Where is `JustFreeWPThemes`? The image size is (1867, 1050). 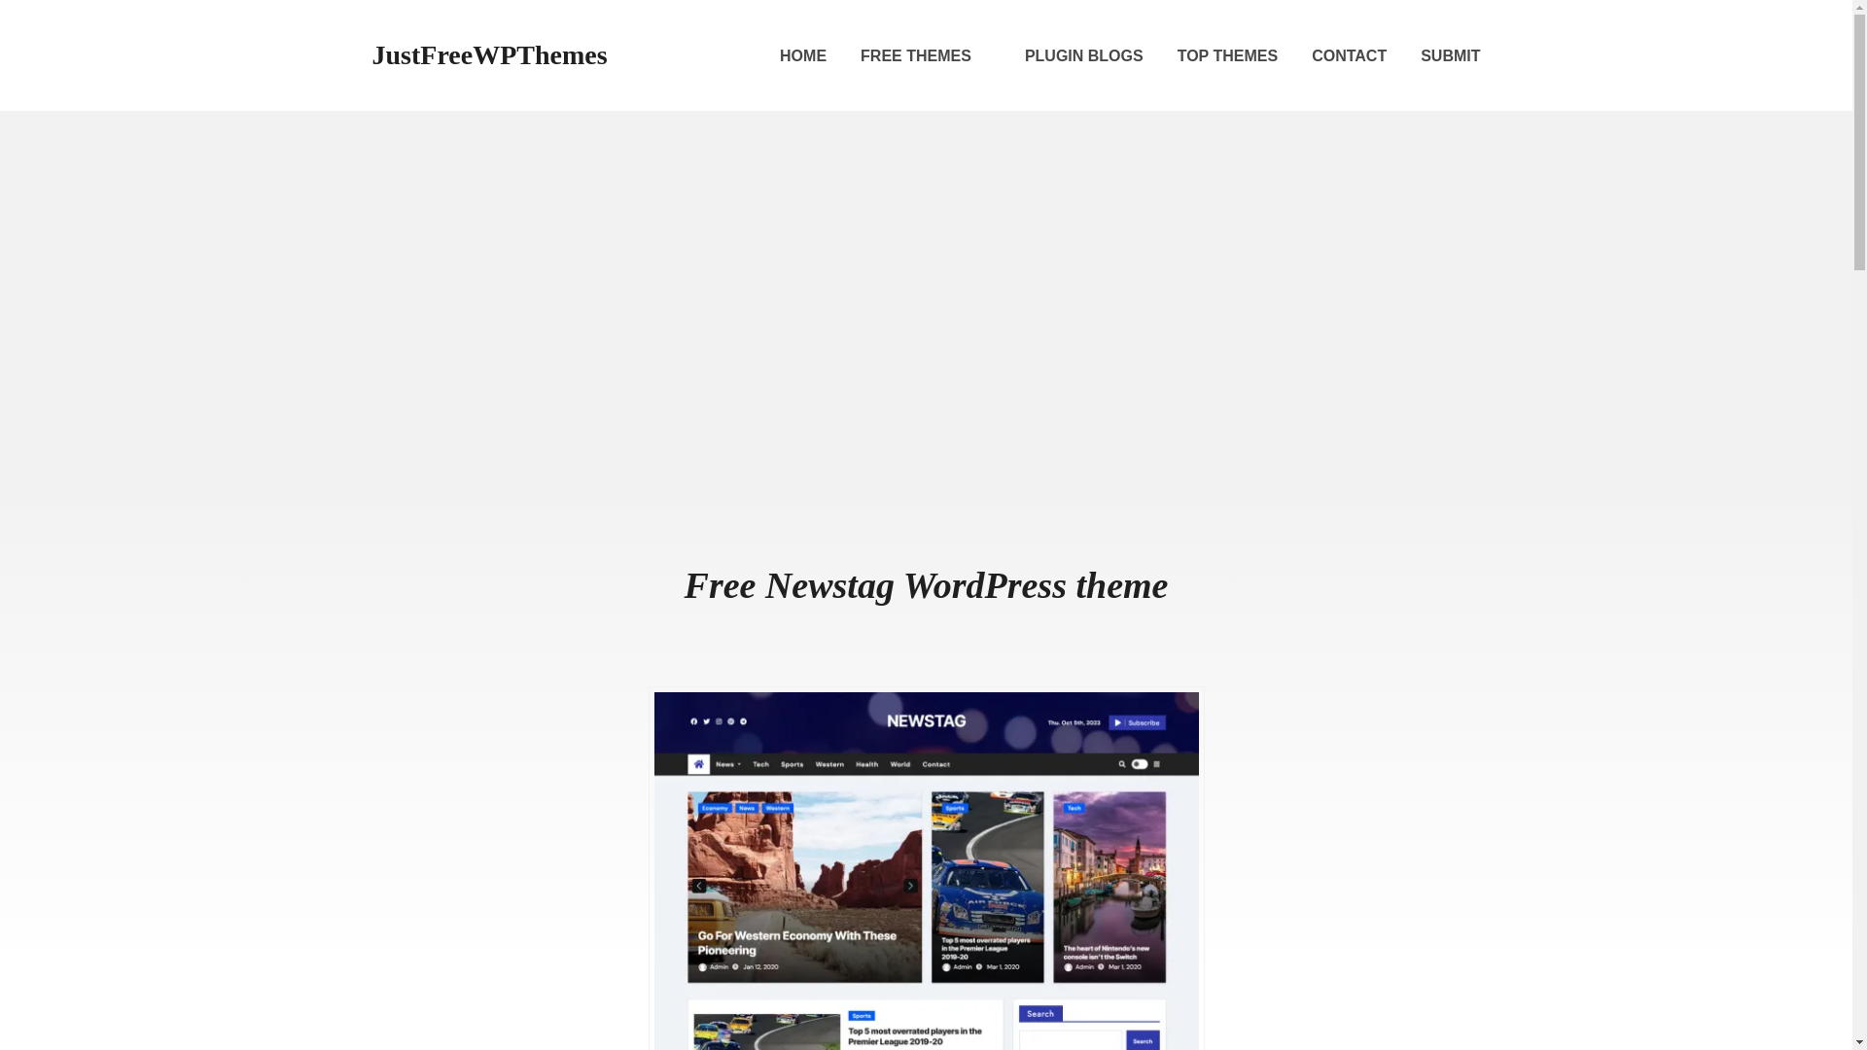 JustFreeWPThemes is located at coordinates (489, 54).